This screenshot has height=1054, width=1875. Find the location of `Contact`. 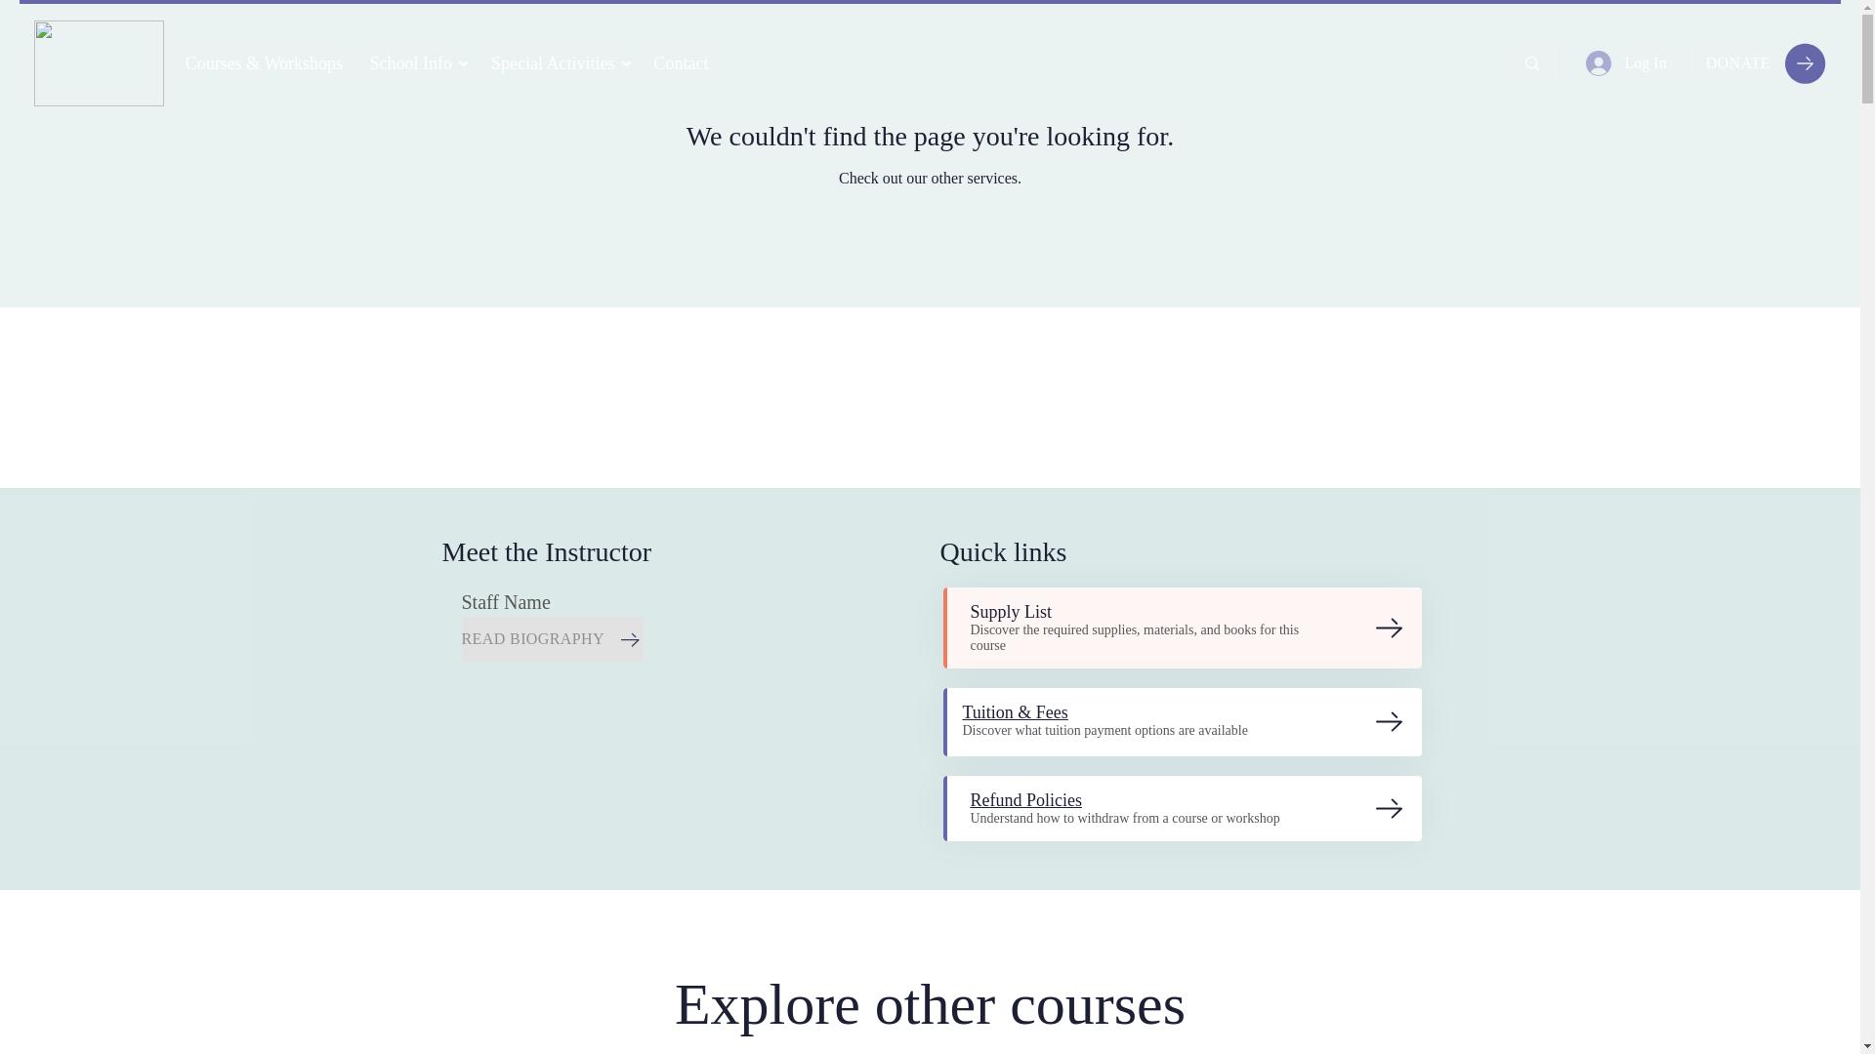

Contact is located at coordinates (684, 63).